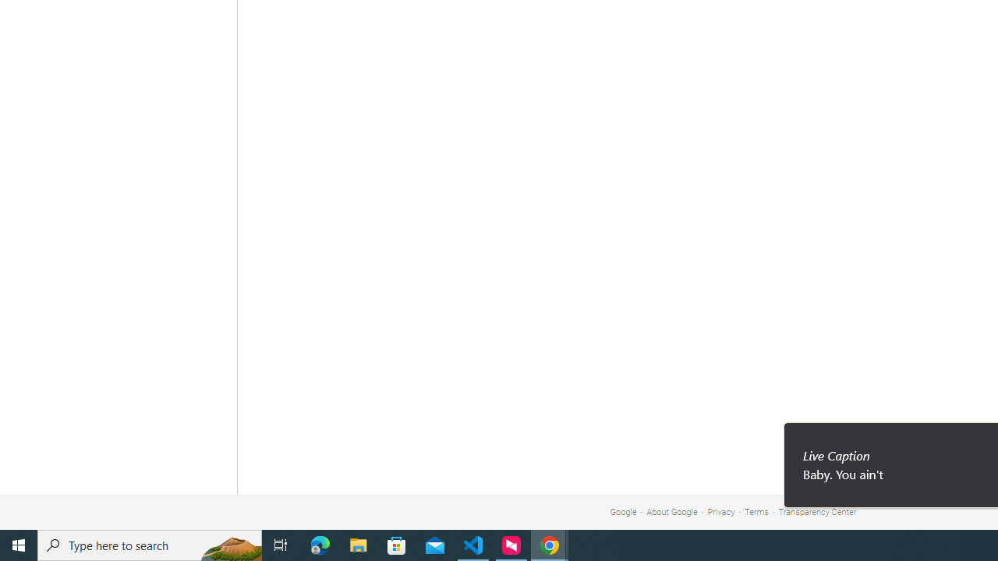 This screenshot has height=561, width=998. Describe the element at coordinates (672, 511) in the screenshot. I see `About Google` at that location.